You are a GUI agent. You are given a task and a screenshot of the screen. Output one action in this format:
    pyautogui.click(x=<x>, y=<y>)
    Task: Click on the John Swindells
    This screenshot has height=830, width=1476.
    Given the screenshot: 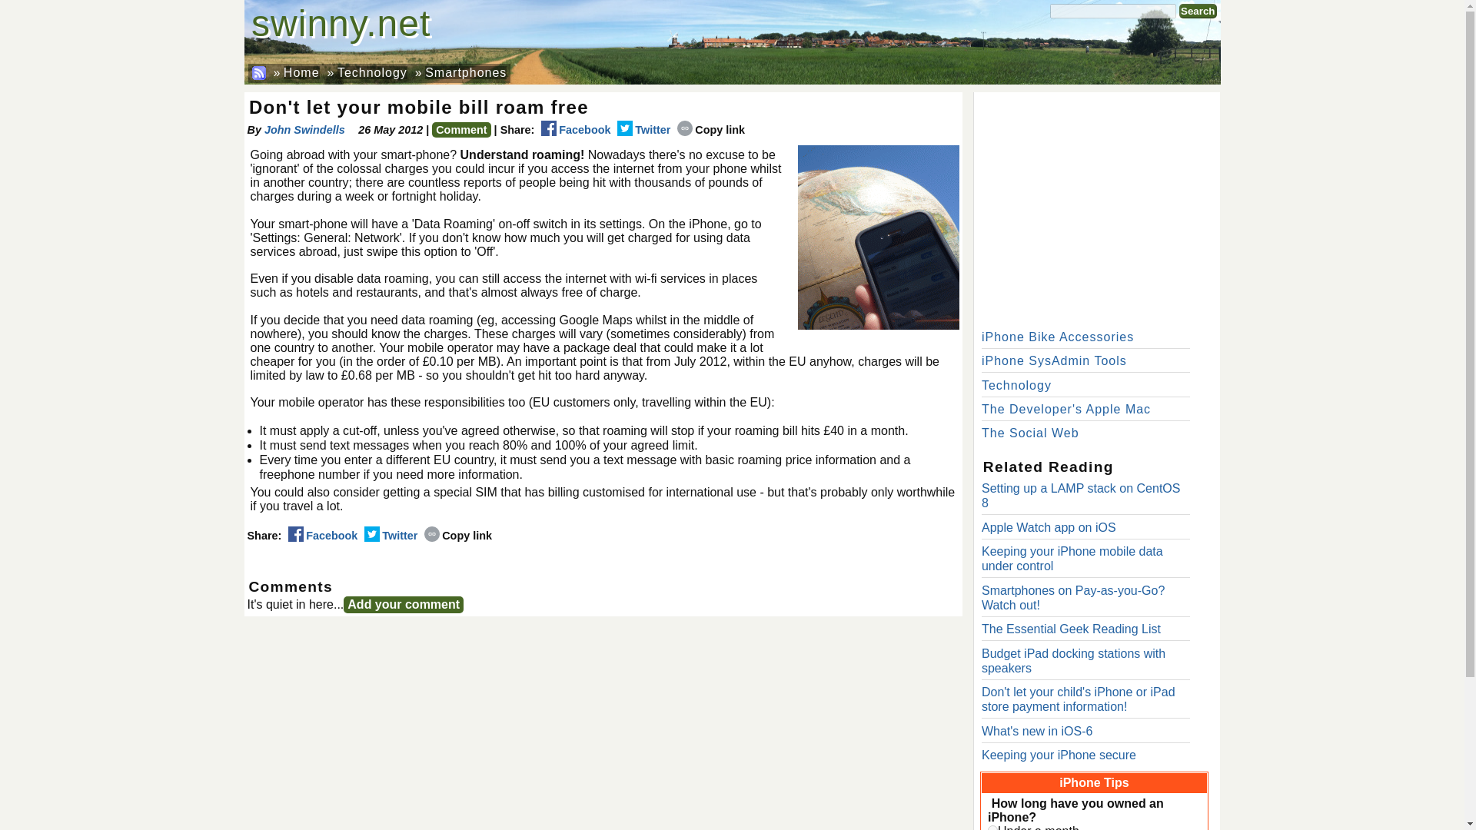 What is the action you would take?
    pyautogui.click(x=309, y=129)
    